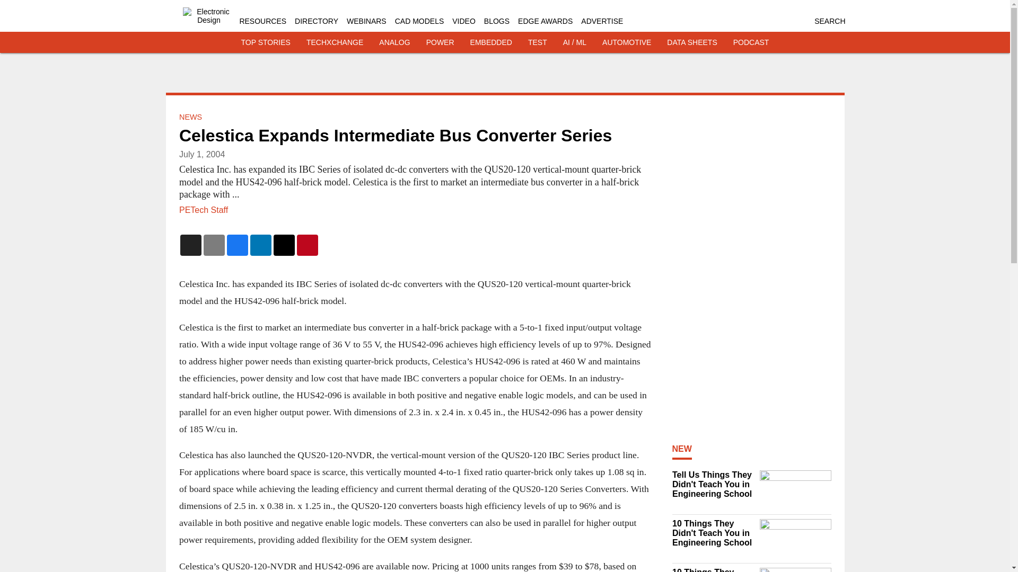  What do you see at coordinates (627, 42) in the screenshot?
I see `AUTOMOTIVE` at bounding box center [627, 42].